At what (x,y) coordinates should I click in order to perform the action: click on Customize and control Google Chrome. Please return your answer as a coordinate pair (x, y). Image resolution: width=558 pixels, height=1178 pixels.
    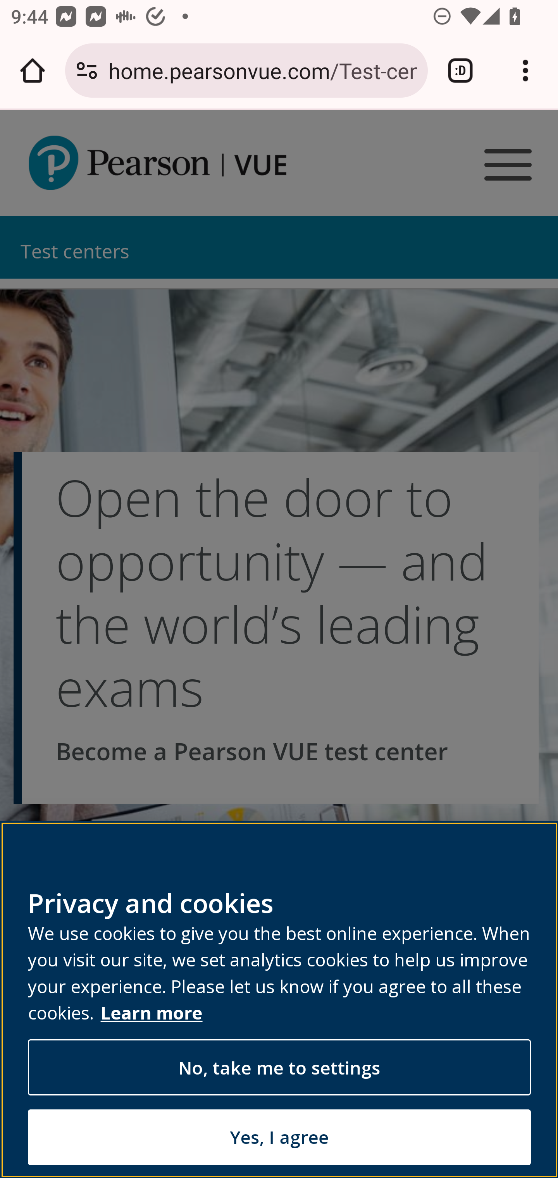
    Looking at the image, I should click on (525, 71).